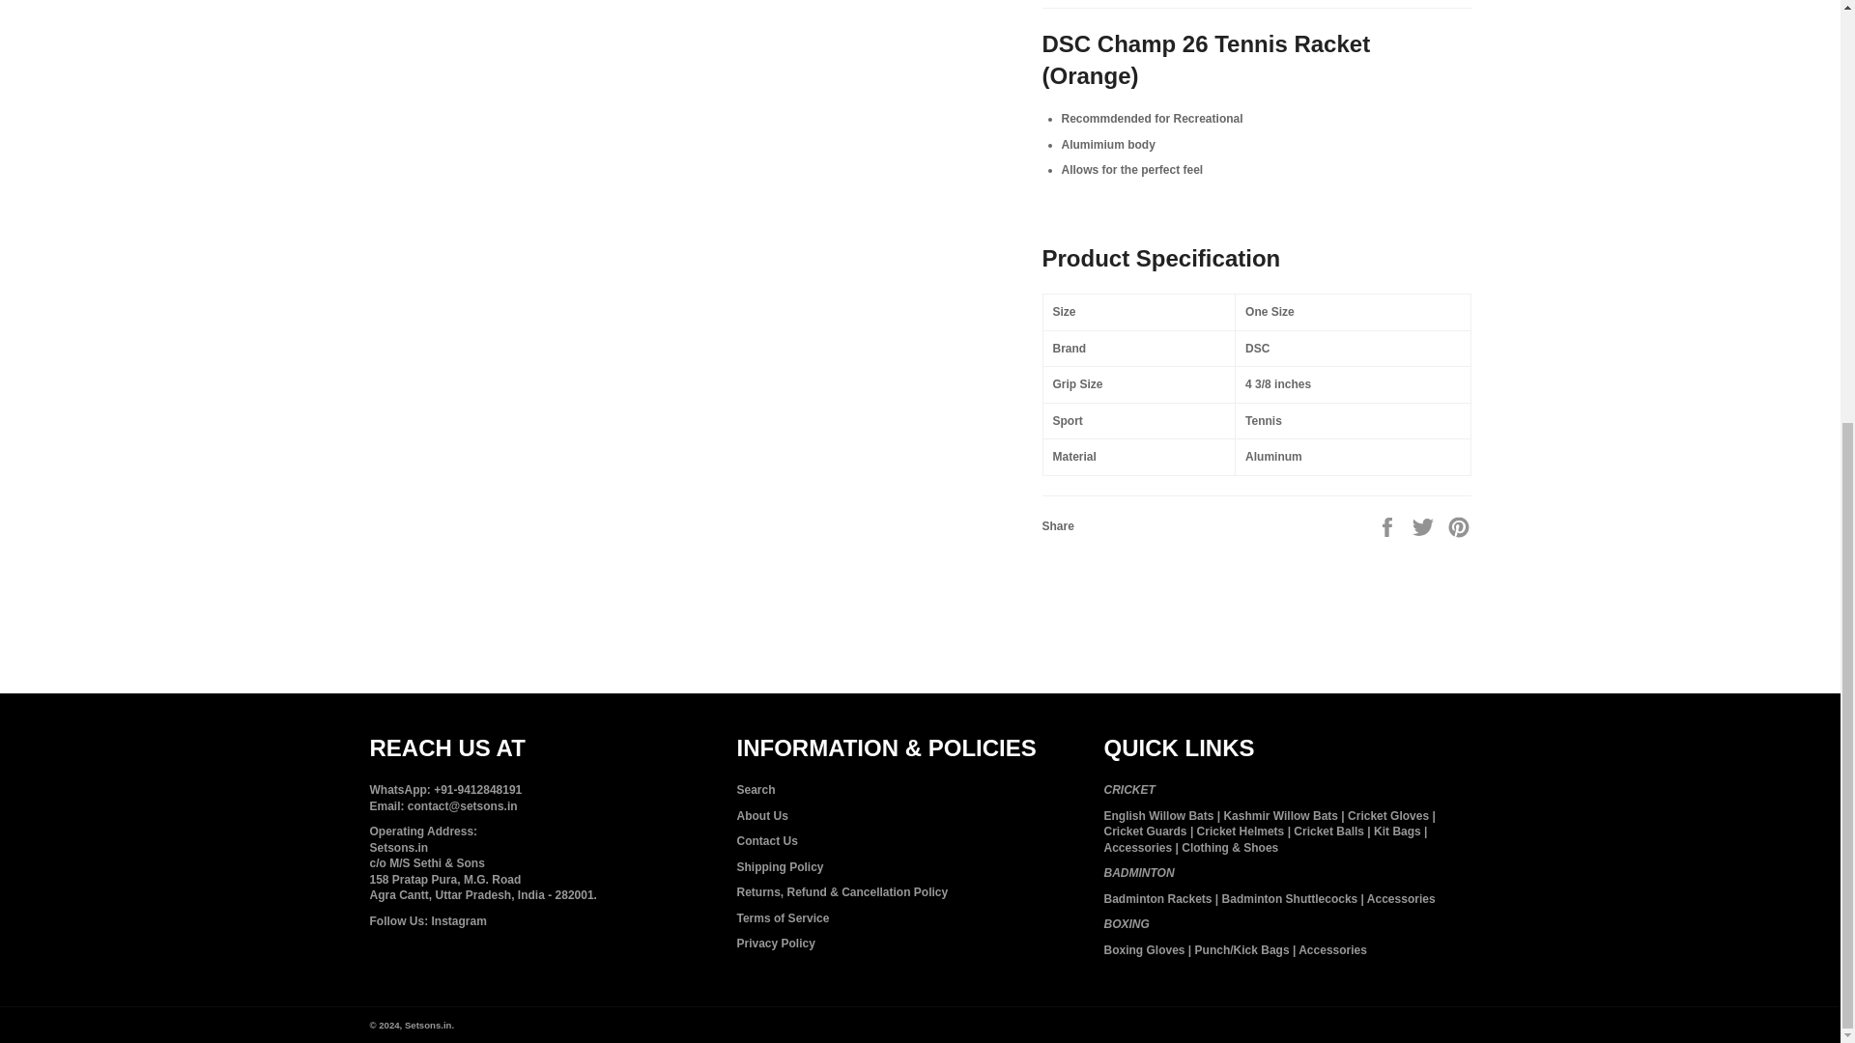 The image size is (1855, 1043). Describe the element at coordinates (1401, 899) in the screenshot. I see `Badminton Accessories` at that location.